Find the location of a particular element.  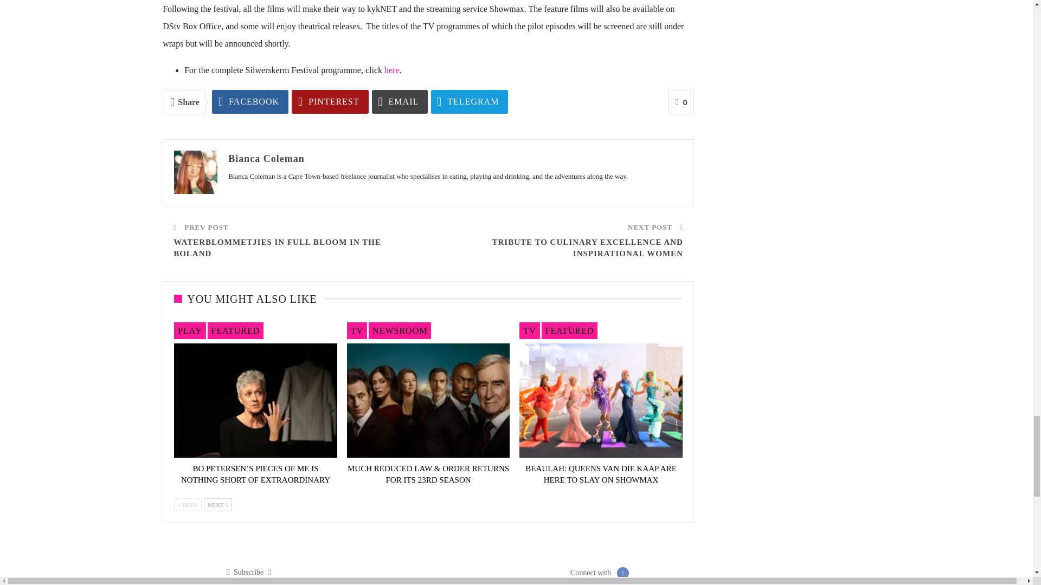

TRIBUTE TO CULINARY EXCELLENCE AND INSPIRATIONAL WOMEN is located at coordinates (587, 248).